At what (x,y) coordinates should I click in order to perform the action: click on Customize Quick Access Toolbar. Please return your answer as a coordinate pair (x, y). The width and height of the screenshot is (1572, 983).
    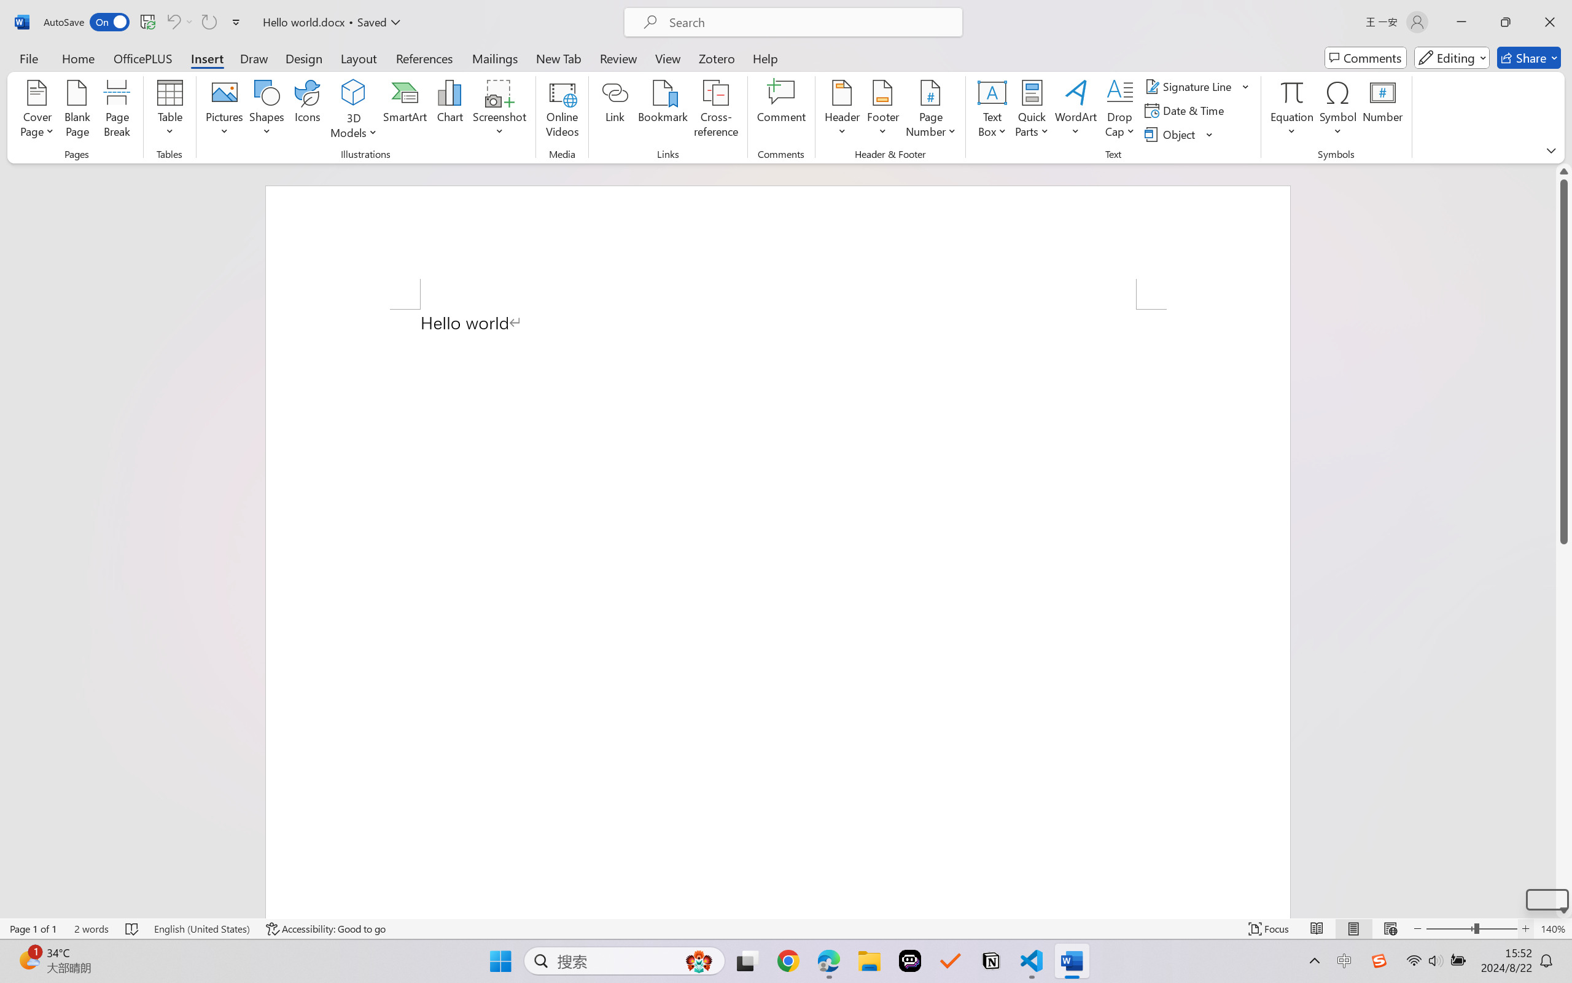
    Looking at the image, I should click on (236, 22).